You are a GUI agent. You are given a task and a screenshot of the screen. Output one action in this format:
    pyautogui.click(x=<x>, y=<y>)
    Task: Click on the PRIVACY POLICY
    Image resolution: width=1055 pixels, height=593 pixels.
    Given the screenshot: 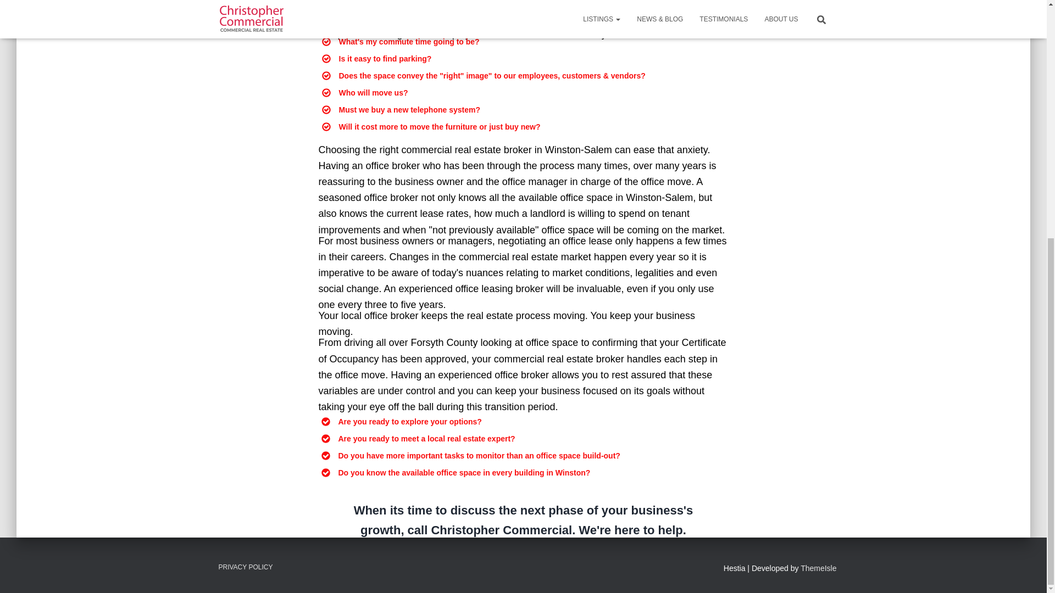 What is the action you would take?
    pyautogui.click(x=245, y=567)
    